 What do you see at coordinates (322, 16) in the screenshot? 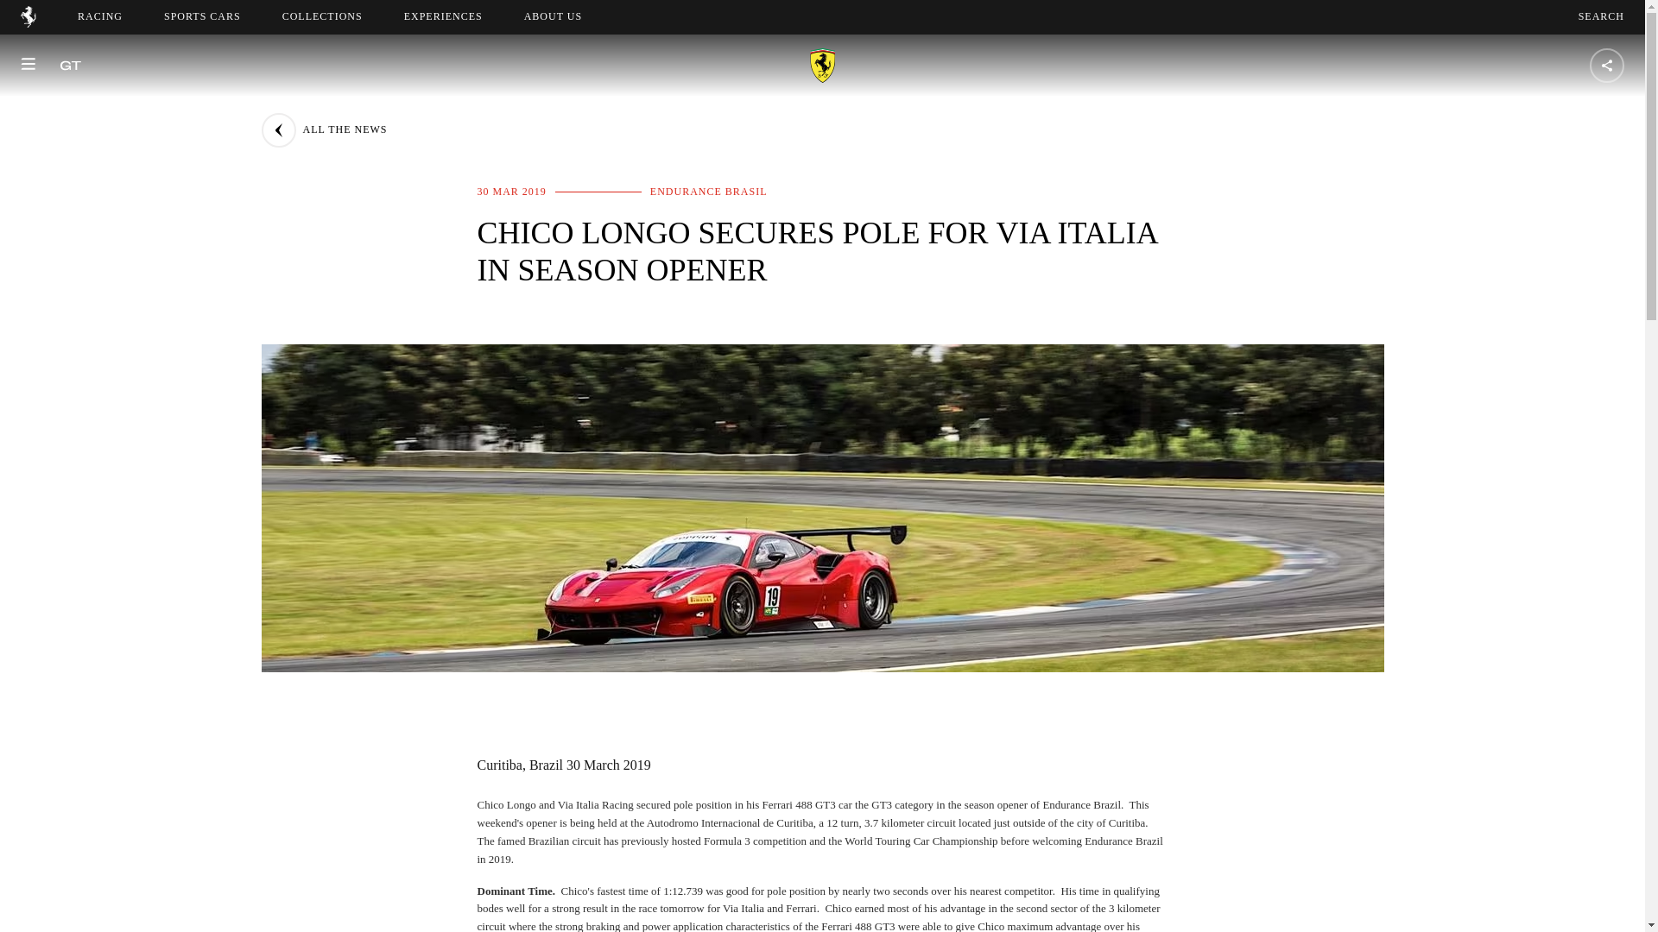
I see `RACING` at bounding box center [322, 16].